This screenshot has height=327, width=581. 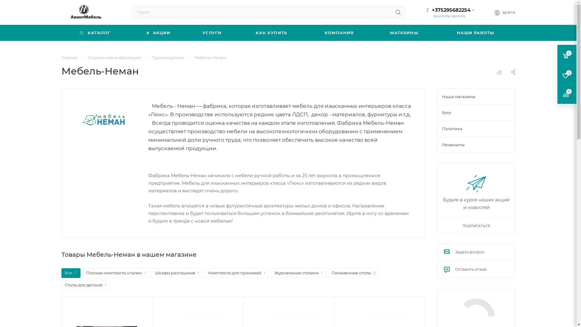 I want to click on AVANTMEBEL.BY, so click(x=84, y=13).